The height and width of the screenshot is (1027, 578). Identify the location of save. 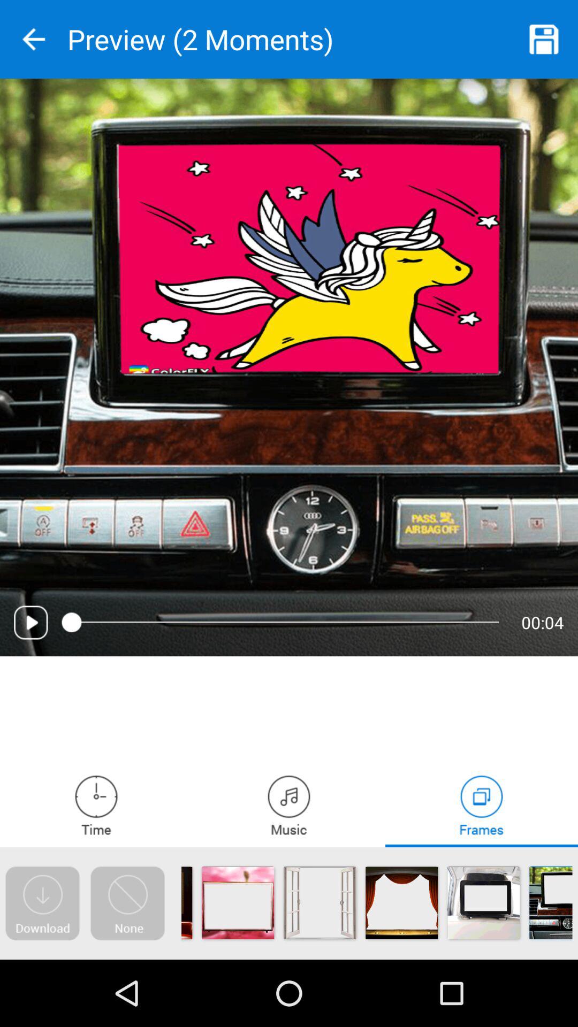
(544, 40).